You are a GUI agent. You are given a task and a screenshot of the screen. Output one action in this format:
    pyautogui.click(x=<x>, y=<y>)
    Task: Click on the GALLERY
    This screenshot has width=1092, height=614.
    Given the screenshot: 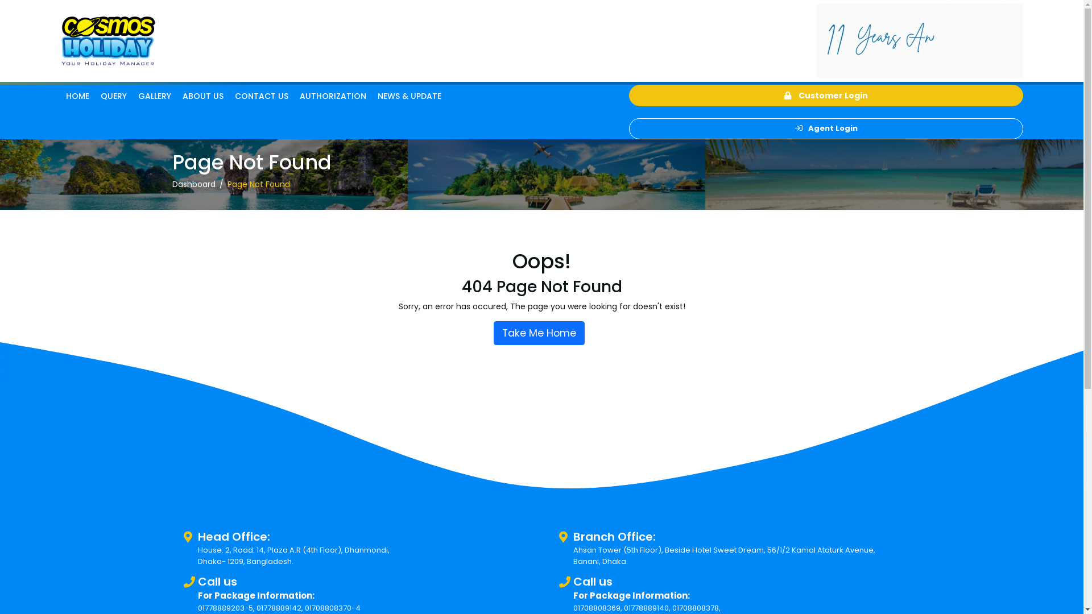 What is the action you would take?
    pyautogui.click(x=155, y=97)
    